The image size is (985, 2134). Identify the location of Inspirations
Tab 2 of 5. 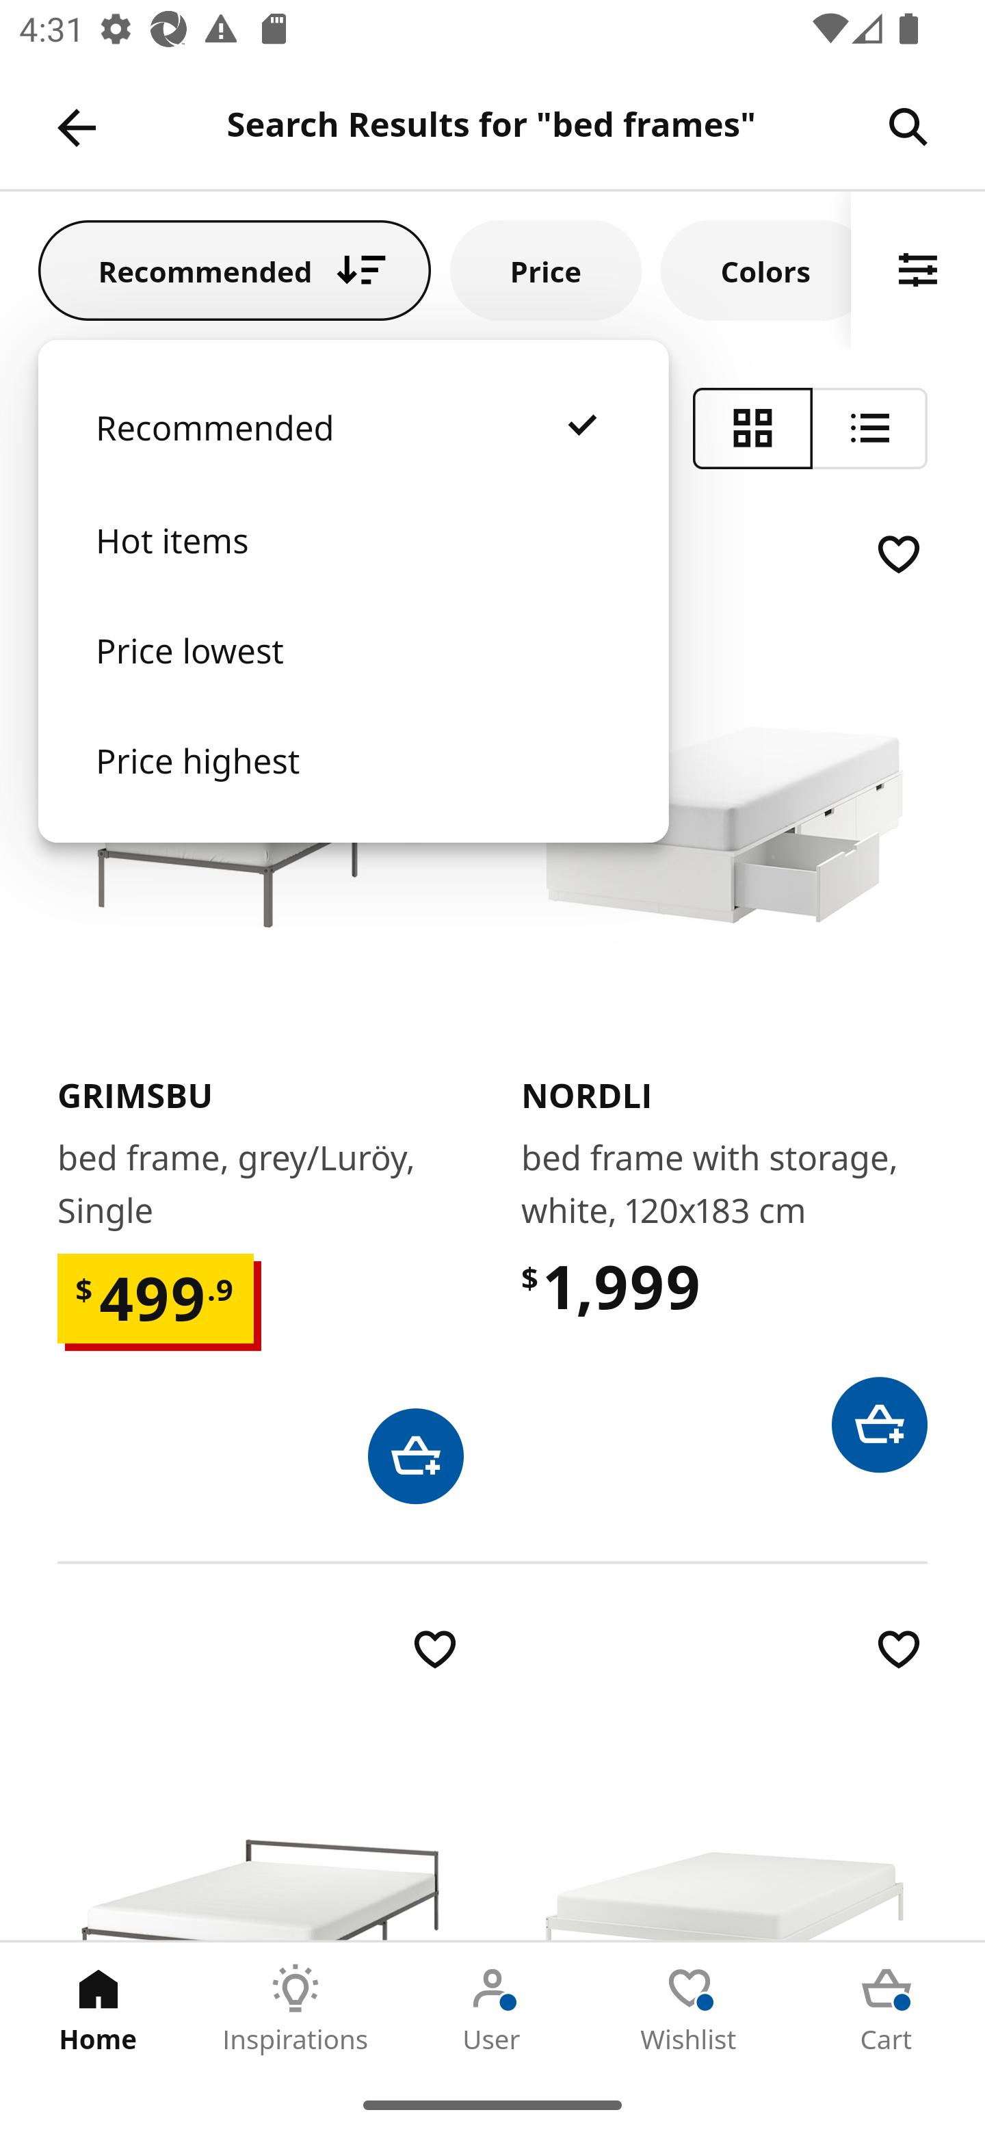
(295, 2009).